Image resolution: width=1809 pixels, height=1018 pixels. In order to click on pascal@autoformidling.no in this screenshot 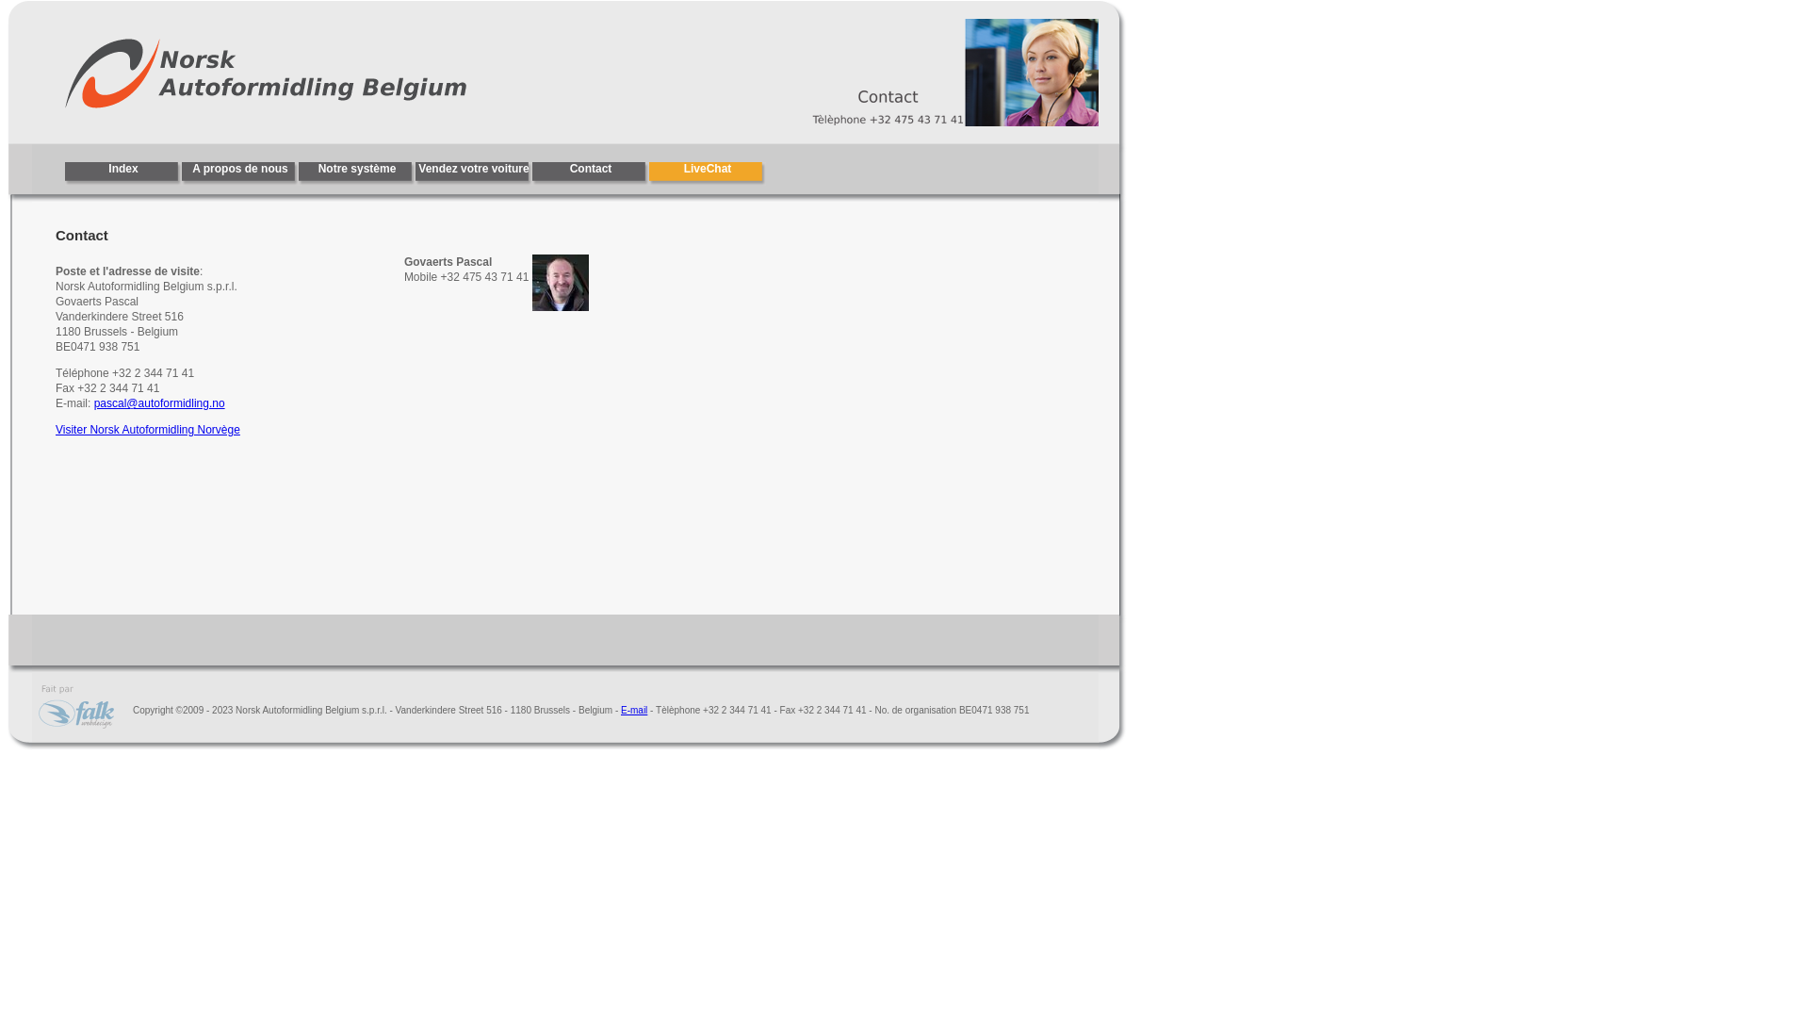, I will do `click(160, 403)`.